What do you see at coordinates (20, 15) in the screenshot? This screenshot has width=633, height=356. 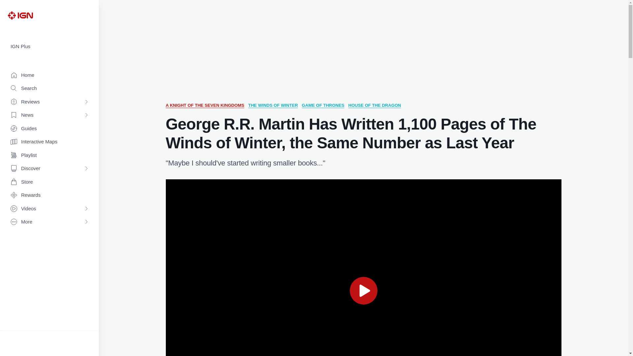 I see `IGN Logo` at bounding box center [20, 15].